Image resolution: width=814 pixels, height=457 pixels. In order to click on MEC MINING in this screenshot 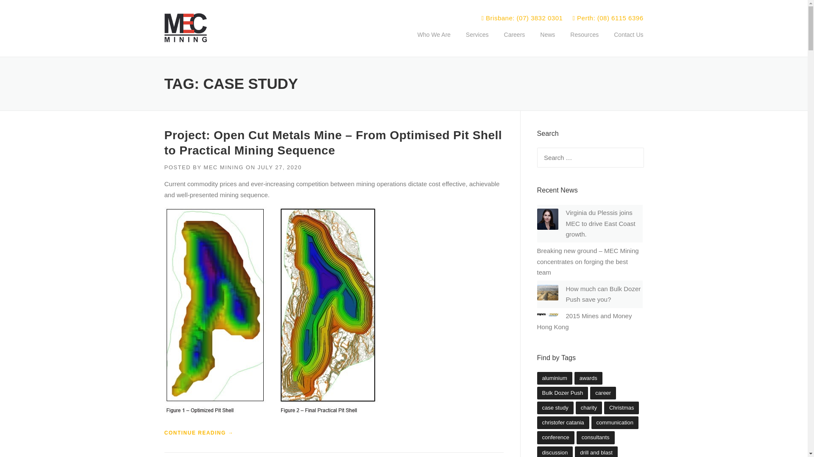, I will do `click(223, 167)`.